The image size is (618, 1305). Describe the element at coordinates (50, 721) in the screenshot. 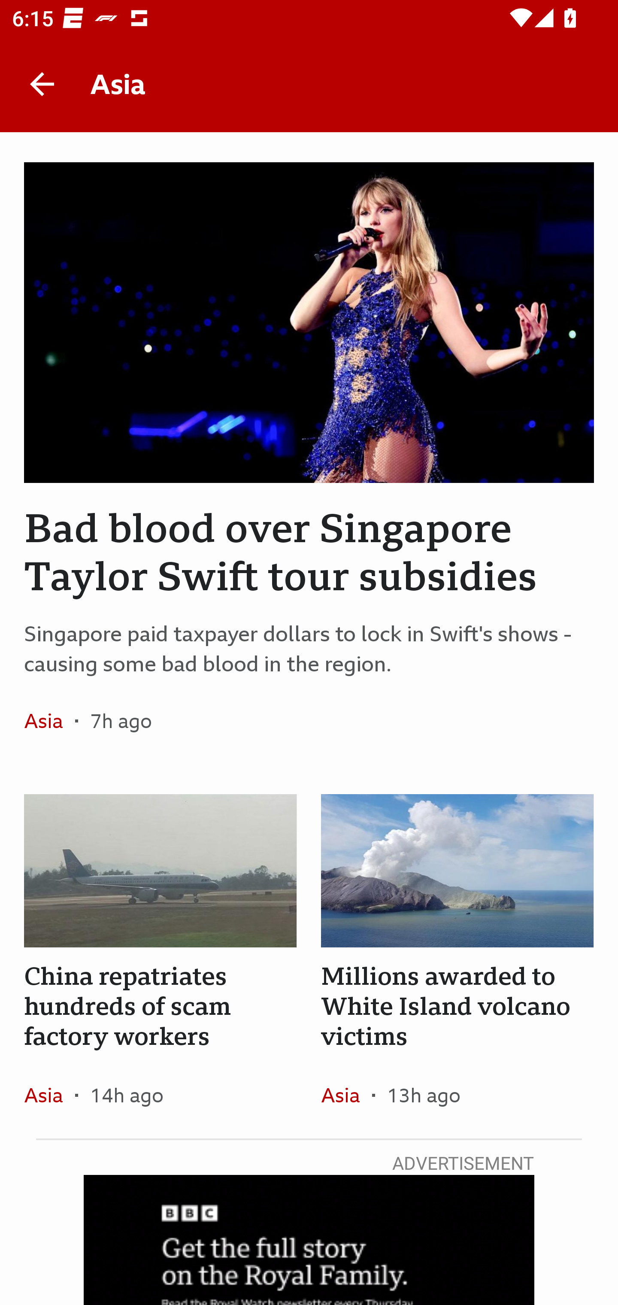

I see `Asia In the section Asia` at that location.